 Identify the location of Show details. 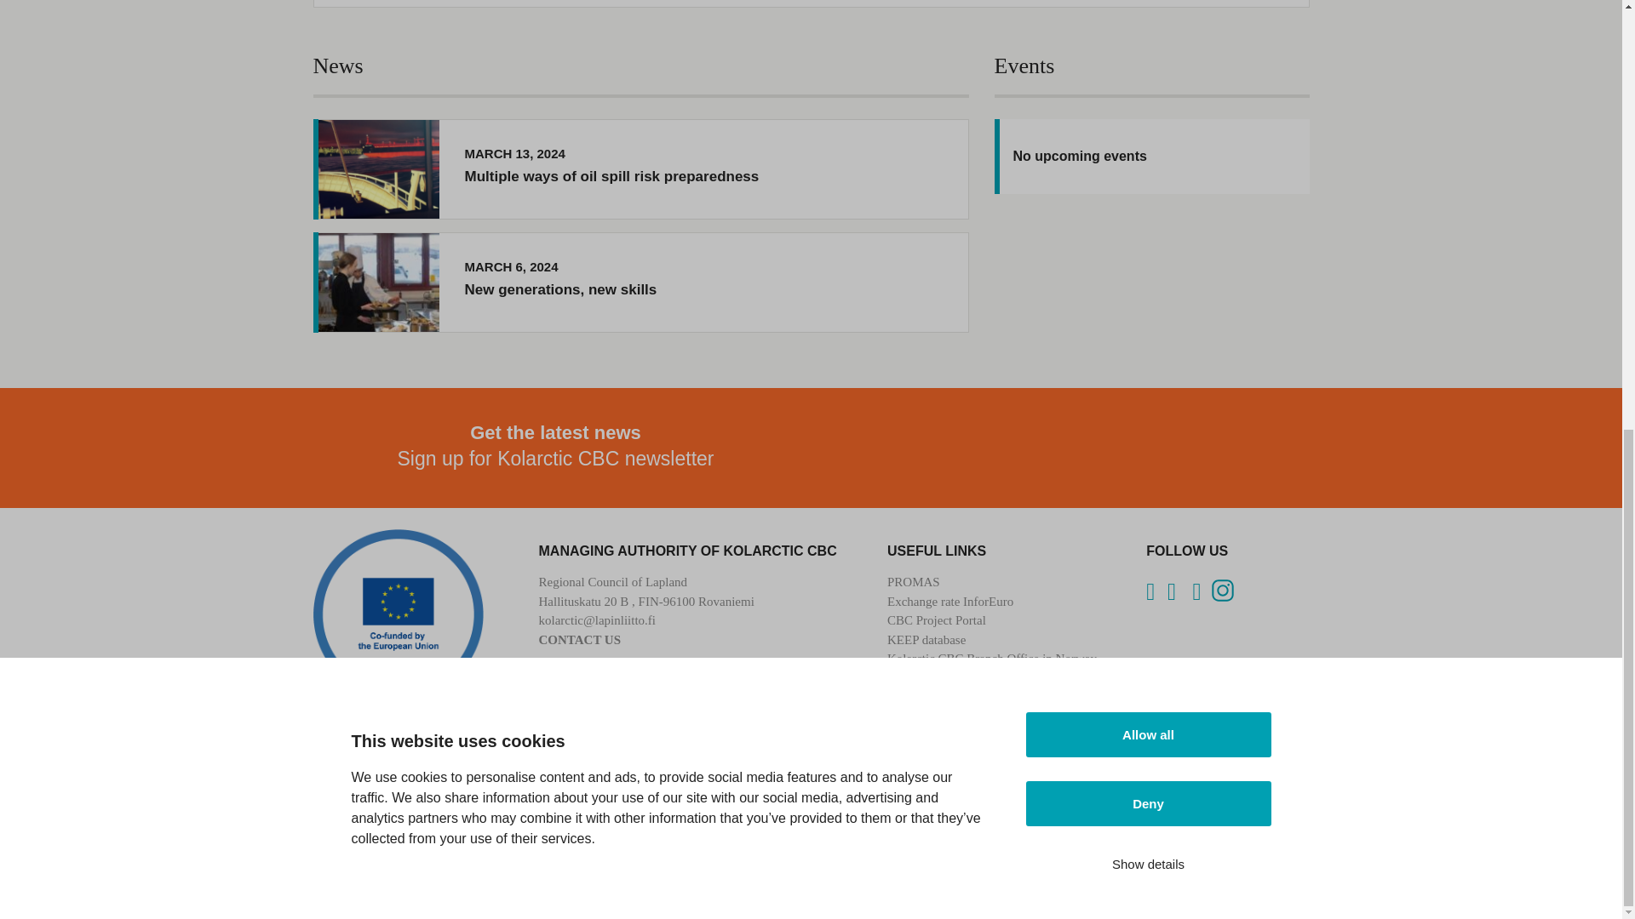
(1147, 123).